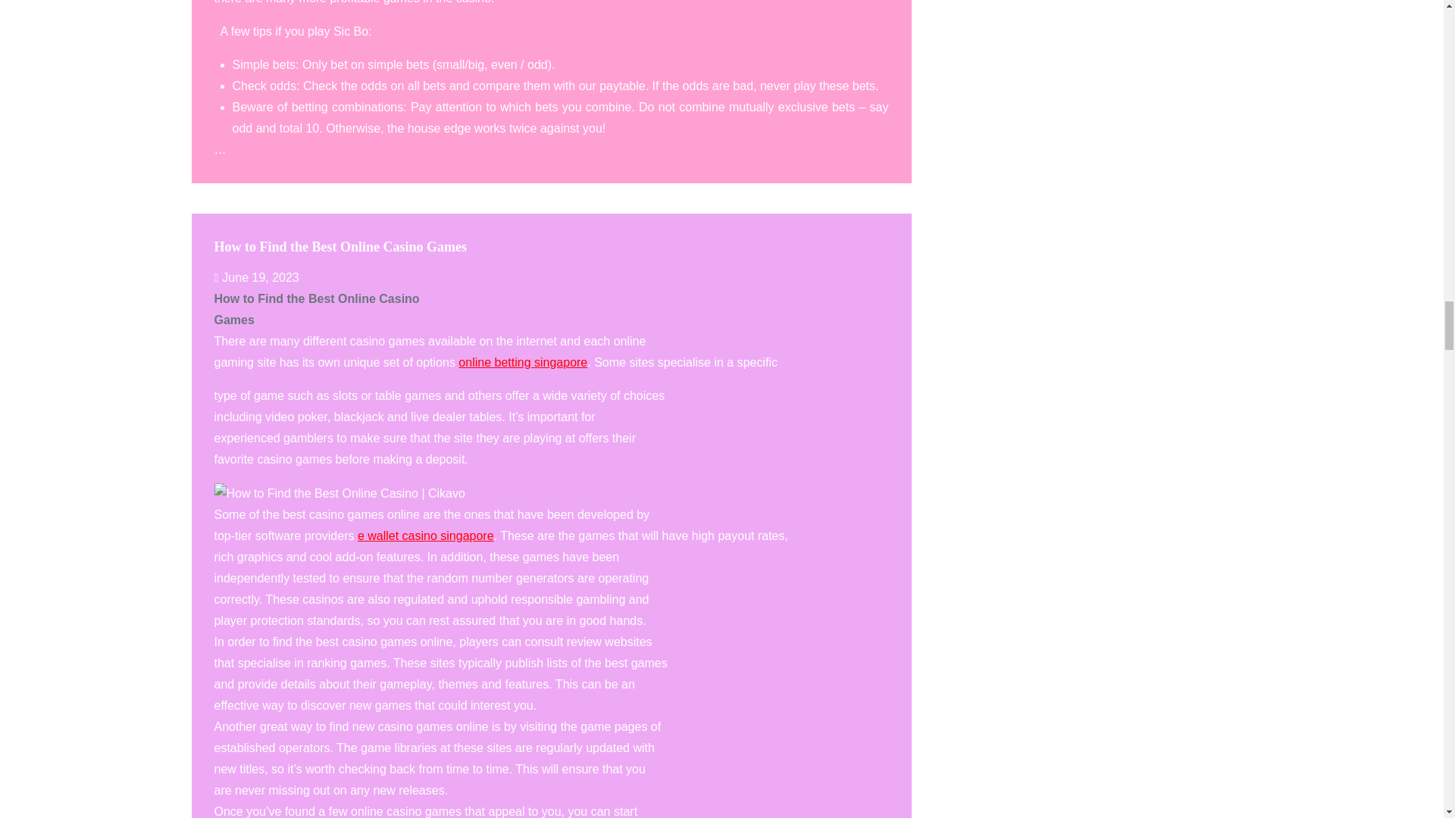 Image resolution: width=1455 pixels, height=818 pixels. What do you see at coordinates (256, 277) in the screenshot?
I see `June 19, 2023` at bounding box center [256, 277].